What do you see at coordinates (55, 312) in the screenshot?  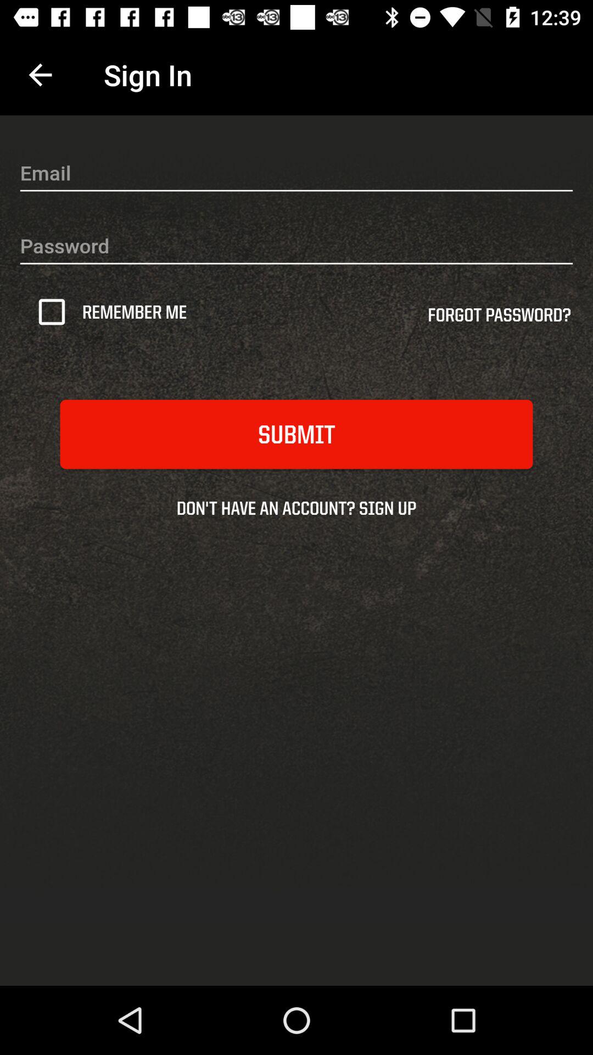 I see `turn on icon above the submit` at bounding box center [55, 312].